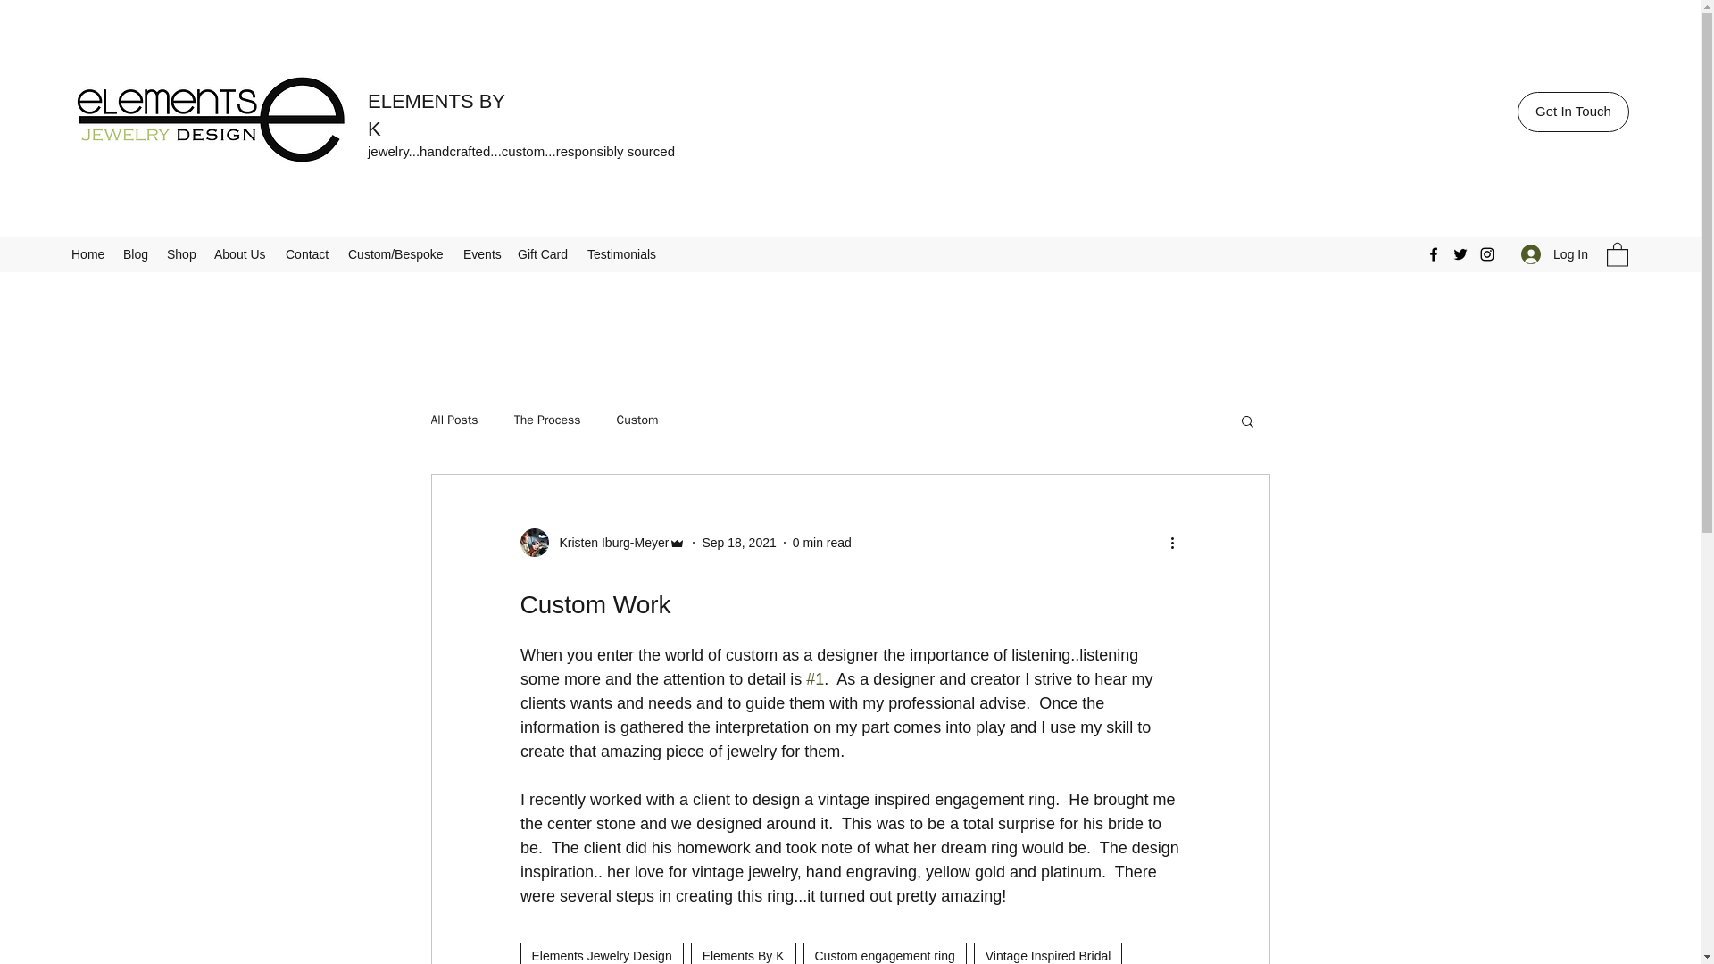 The image size is (1714, 964). What do you see at coordinates (600, 953) in the screenshot?
I see `Elements Jewelry Design` at bounding box center [600, 953].